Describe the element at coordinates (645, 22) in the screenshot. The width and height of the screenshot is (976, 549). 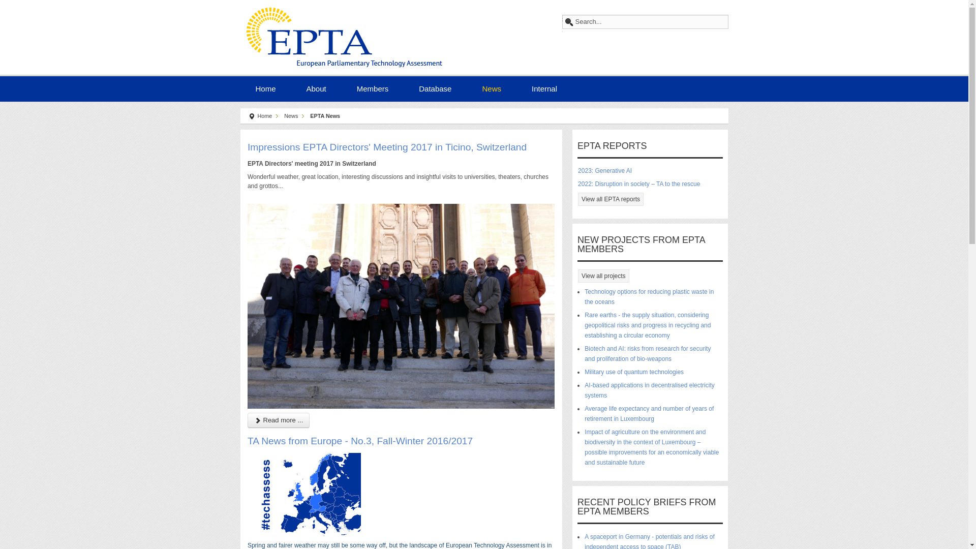
I see `Search...` at that location.